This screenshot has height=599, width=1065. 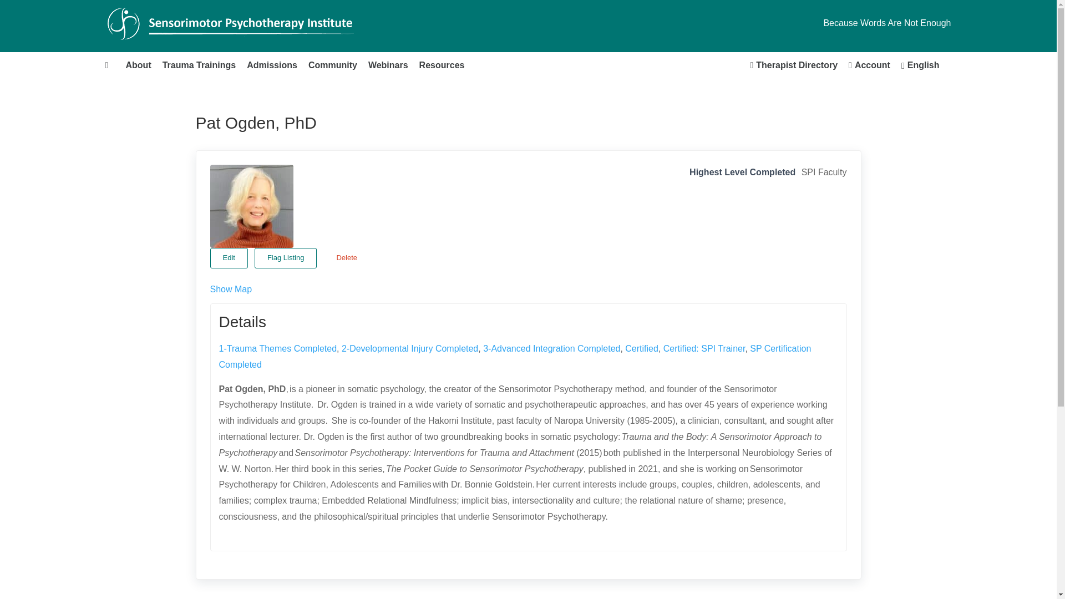 I want to click on Admissions, so click(x=272, y=65).